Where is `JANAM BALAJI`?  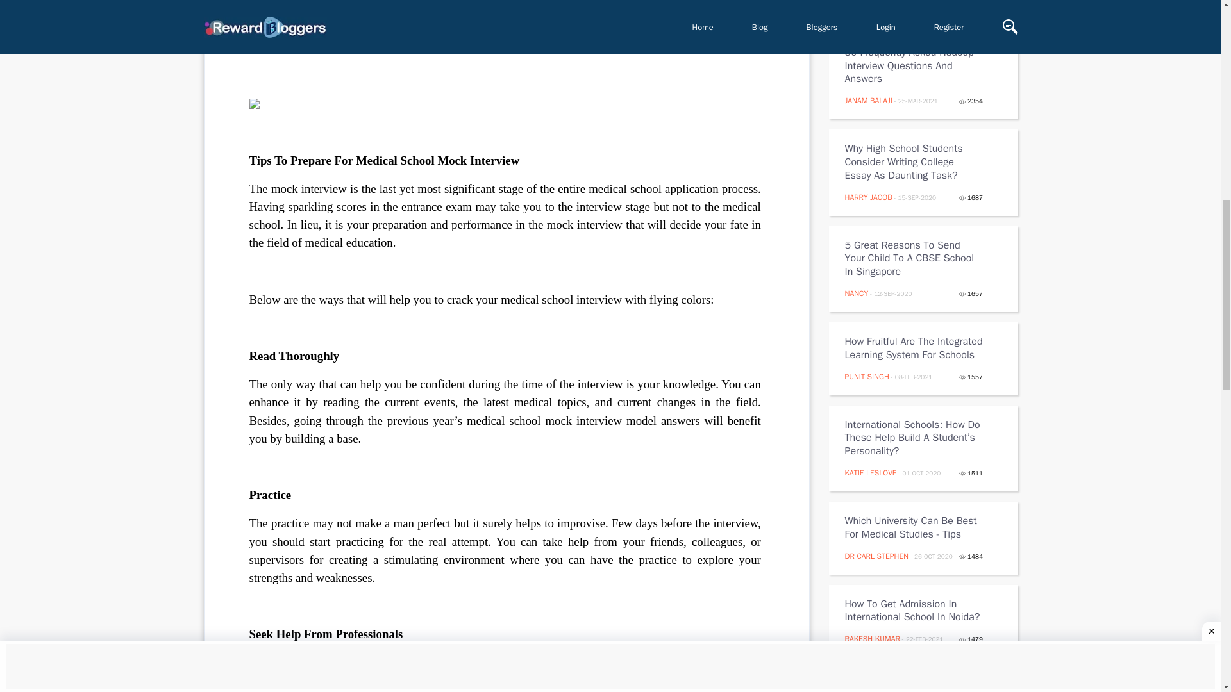
JANAM BALAJI is located at coordinates (868, 101).